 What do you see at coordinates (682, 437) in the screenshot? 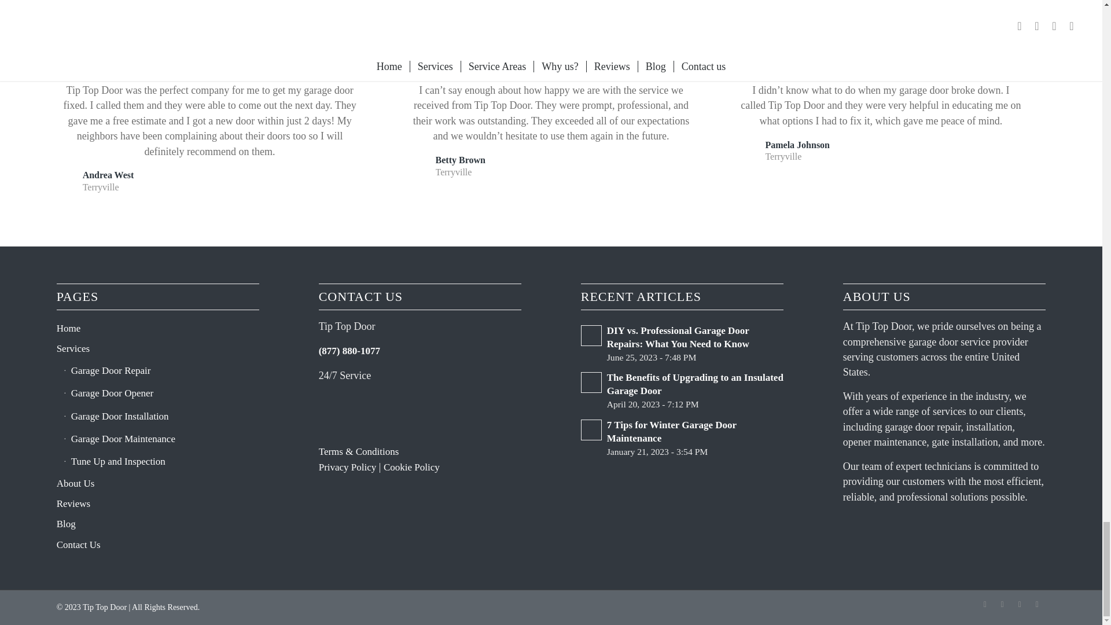
I see `7 Tips for Winter Garage Door Maintenance` at bounding box center [682, 437].